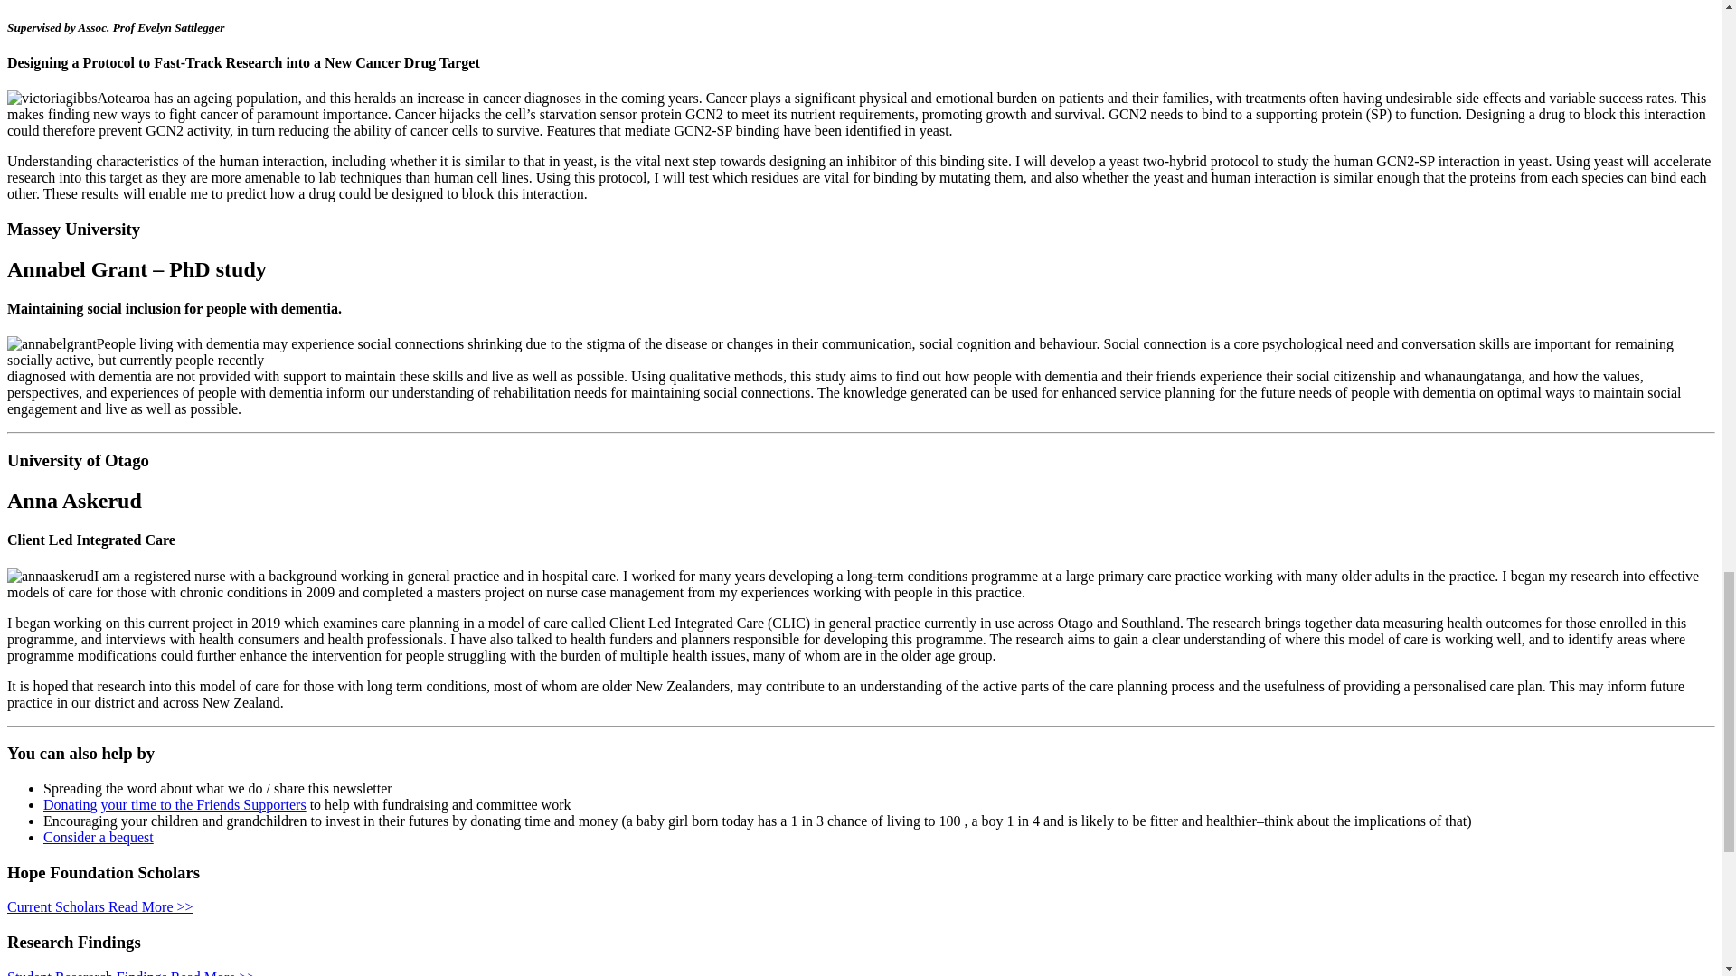  What do you see at coordinates (99, 837) in the screenshot?
I see `Consider a bequest` at bounding box center [99, 837].